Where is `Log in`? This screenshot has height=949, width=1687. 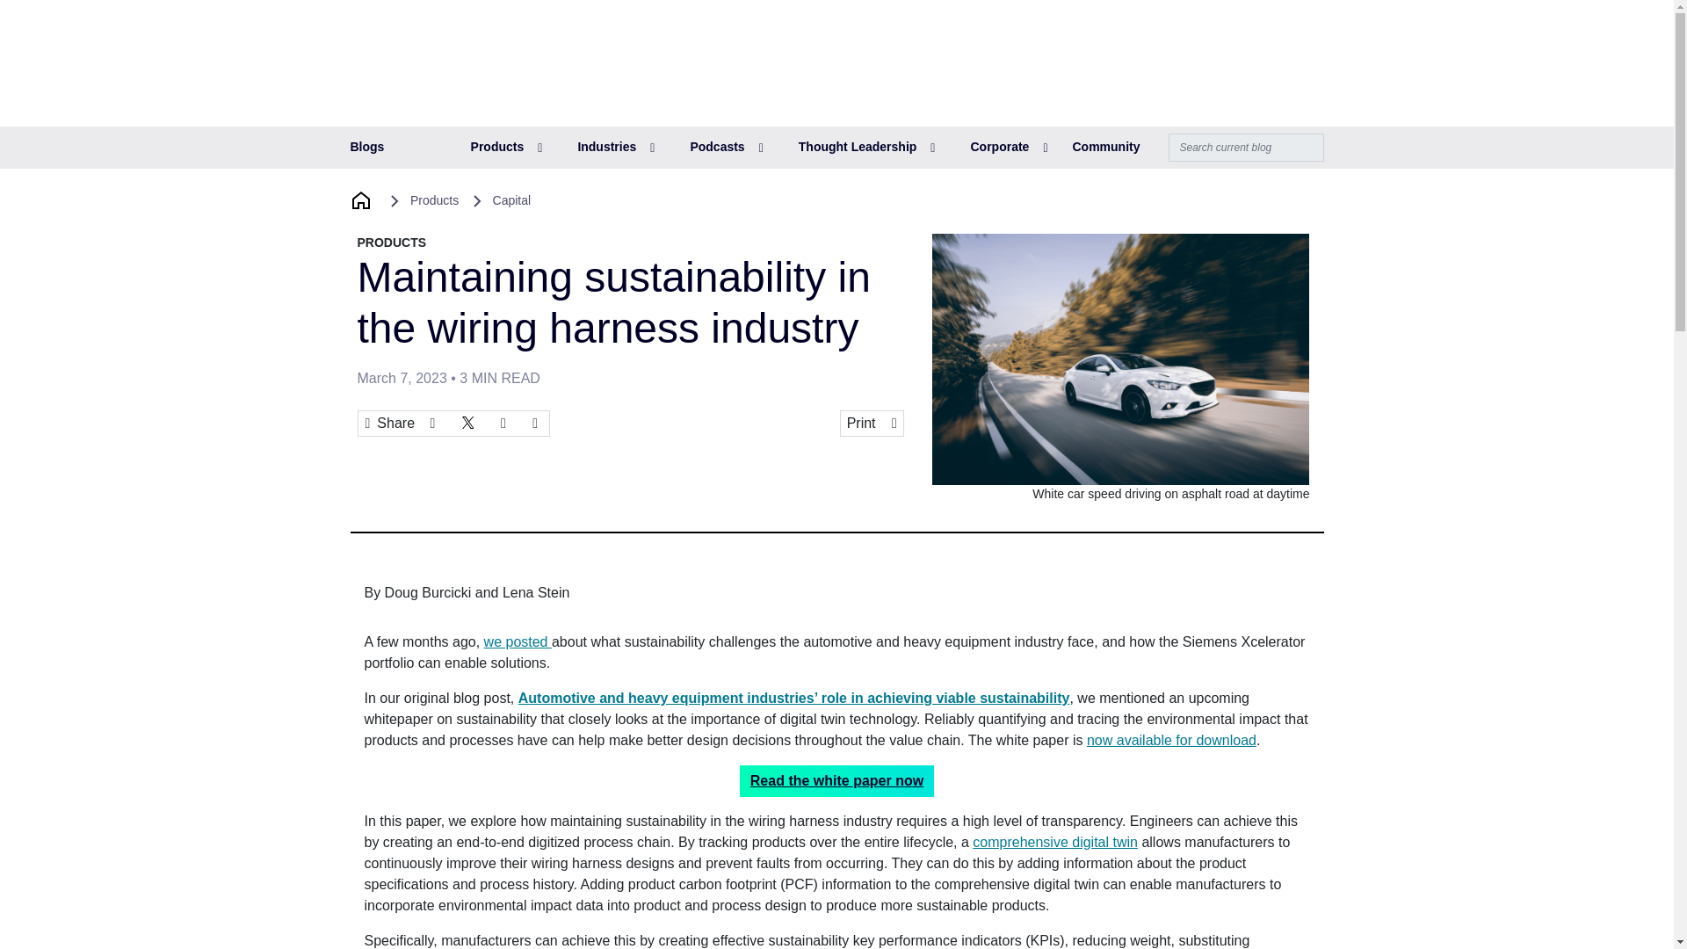
Log in is located at coordinates (1217, 36).